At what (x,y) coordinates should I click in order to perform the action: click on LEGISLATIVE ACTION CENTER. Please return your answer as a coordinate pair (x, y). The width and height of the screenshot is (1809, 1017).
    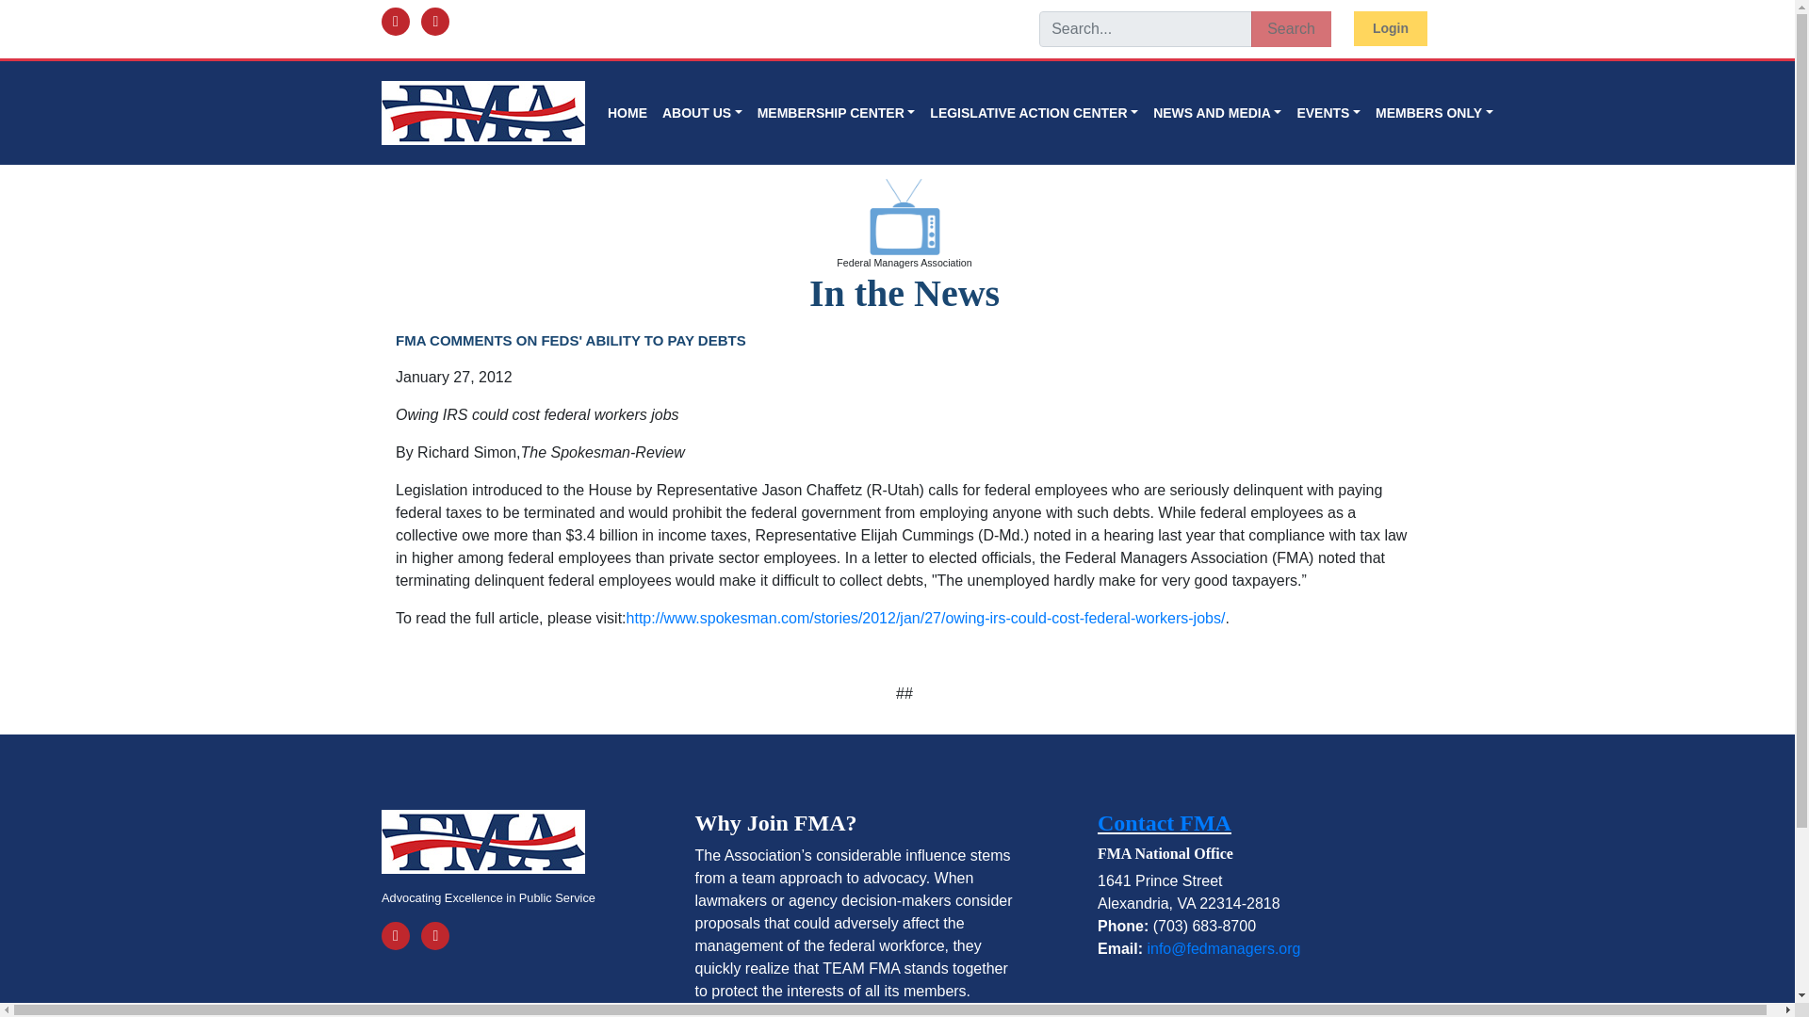
    Looking at the image, I should click on (1034, 113).